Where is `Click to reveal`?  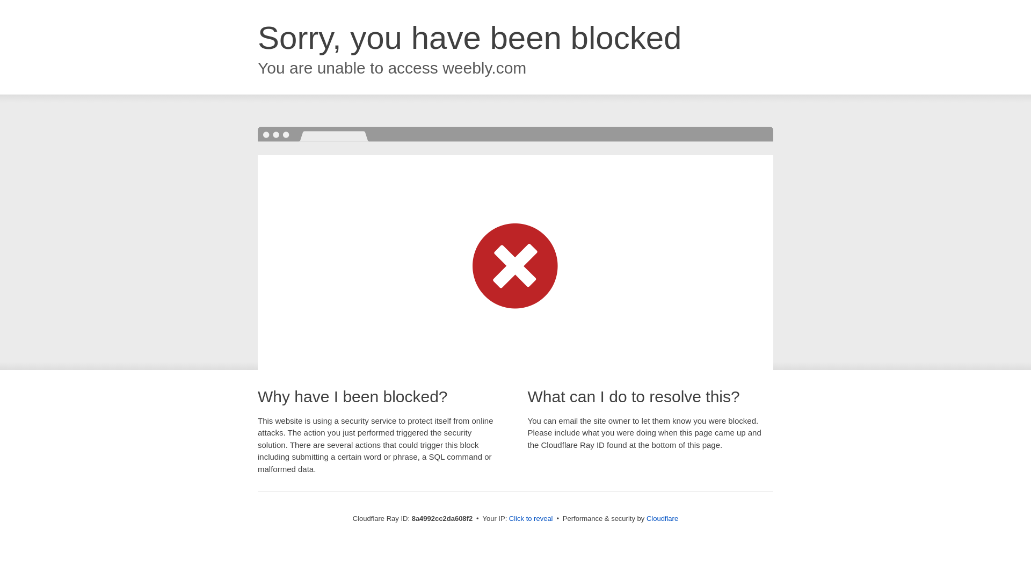 Click to reveal is located at coordinates (531, 519).